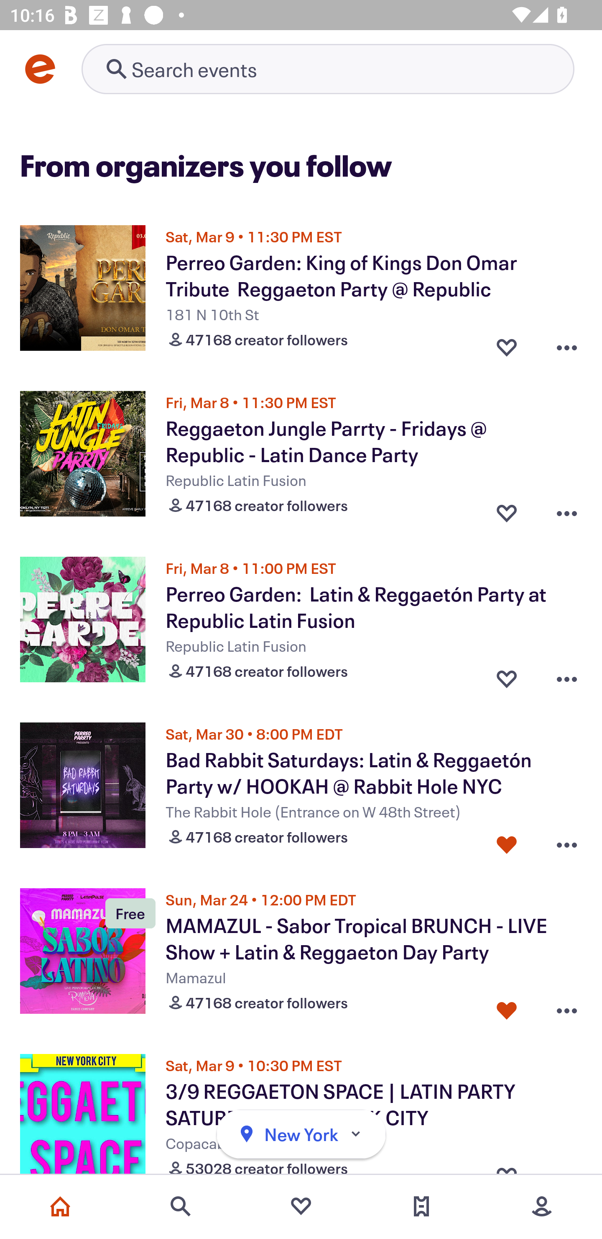  I want to click on More, so click(542, 1206).